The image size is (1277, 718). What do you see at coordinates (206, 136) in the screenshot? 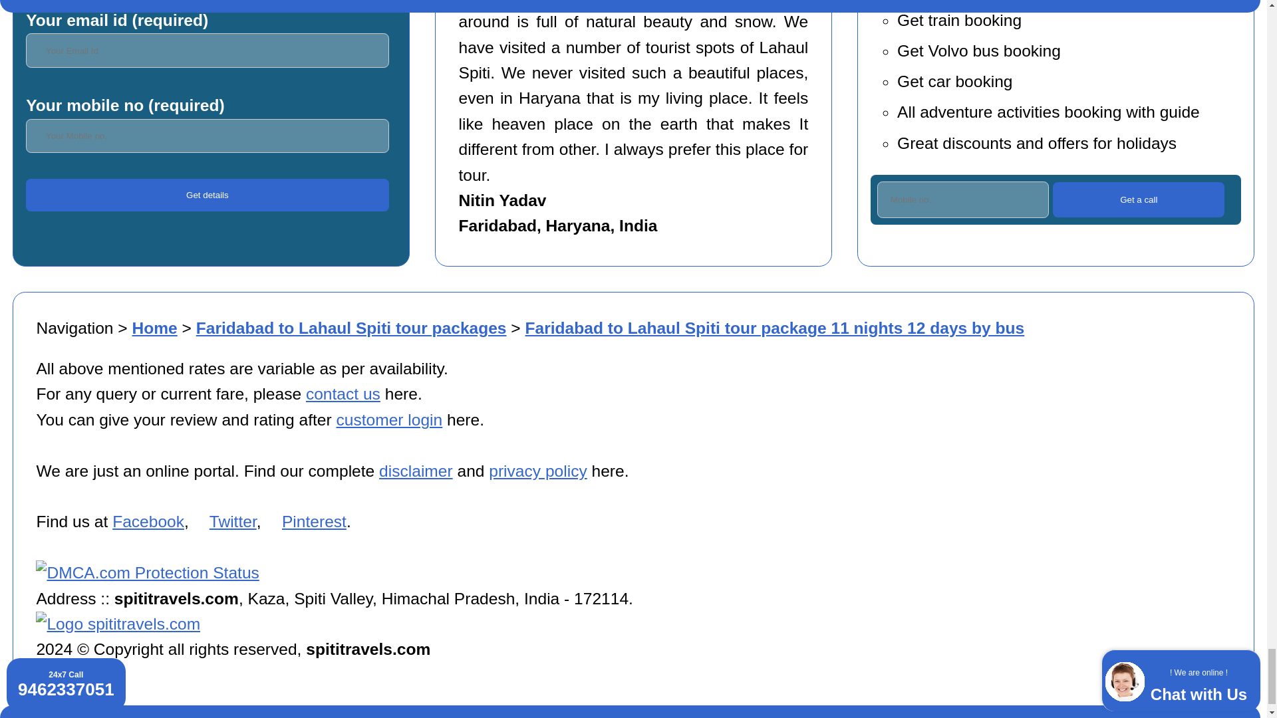
I see `Enter your Mo. no. only digits` at bounding box center [206, 136].